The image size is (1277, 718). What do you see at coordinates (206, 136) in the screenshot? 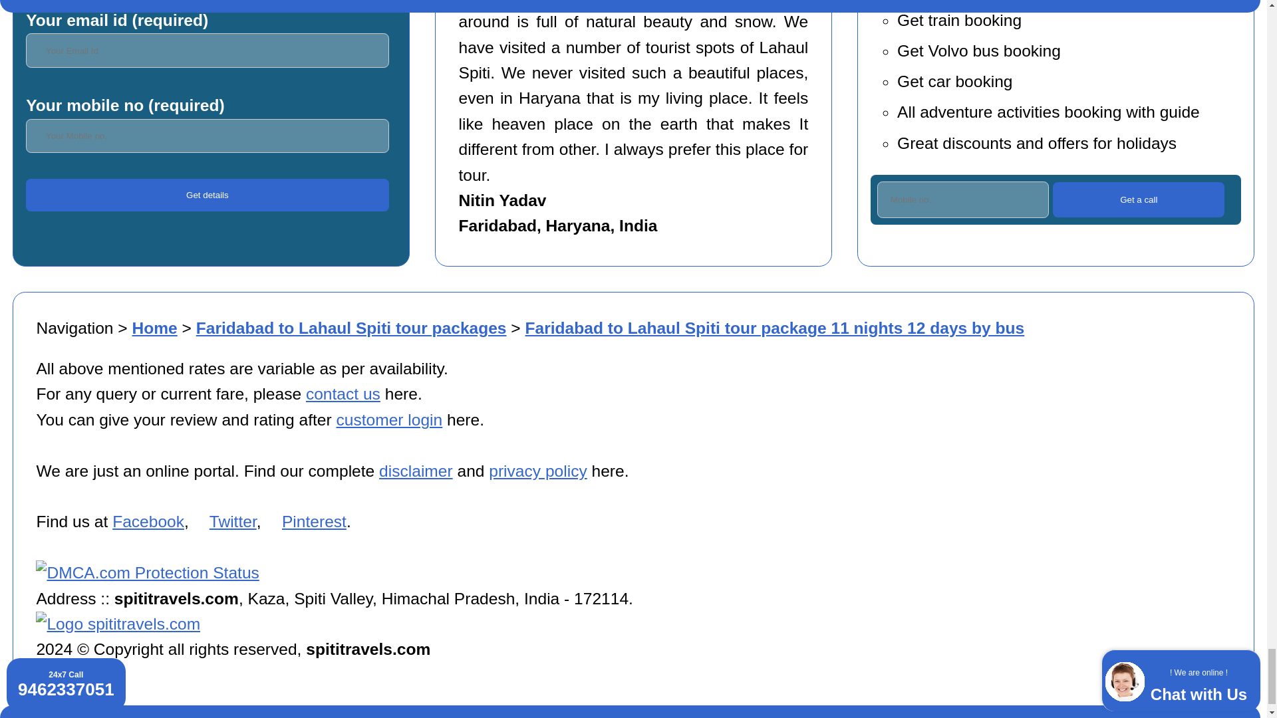
I see `Enter your Mo. no. only digits` at bounding box center [206, 136].